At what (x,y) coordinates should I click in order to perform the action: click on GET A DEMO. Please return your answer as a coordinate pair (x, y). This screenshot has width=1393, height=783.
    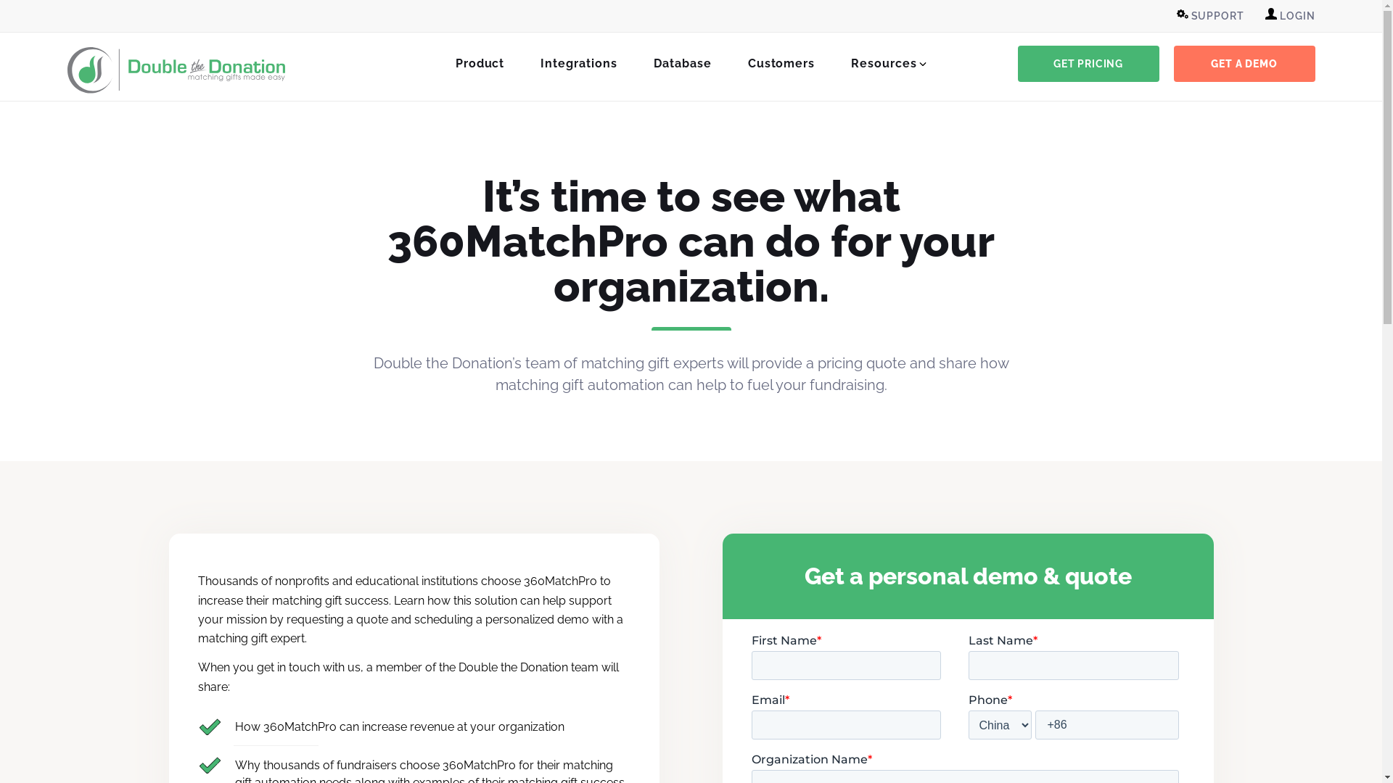
    Looking at the image, I should click on (1245, 63).